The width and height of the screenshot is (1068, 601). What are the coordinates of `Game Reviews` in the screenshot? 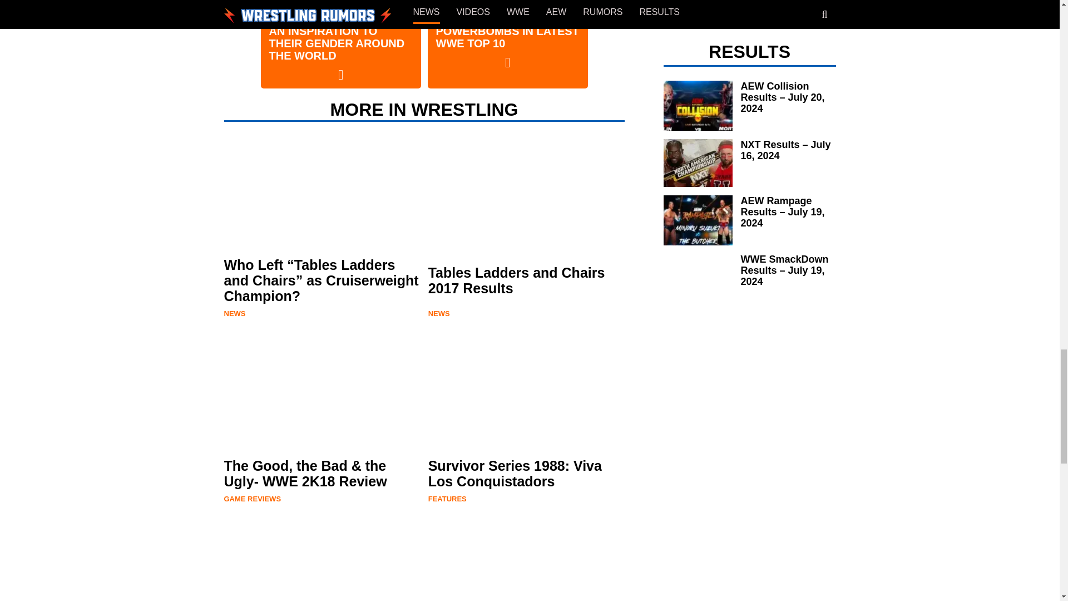 It's located at (251, 499).